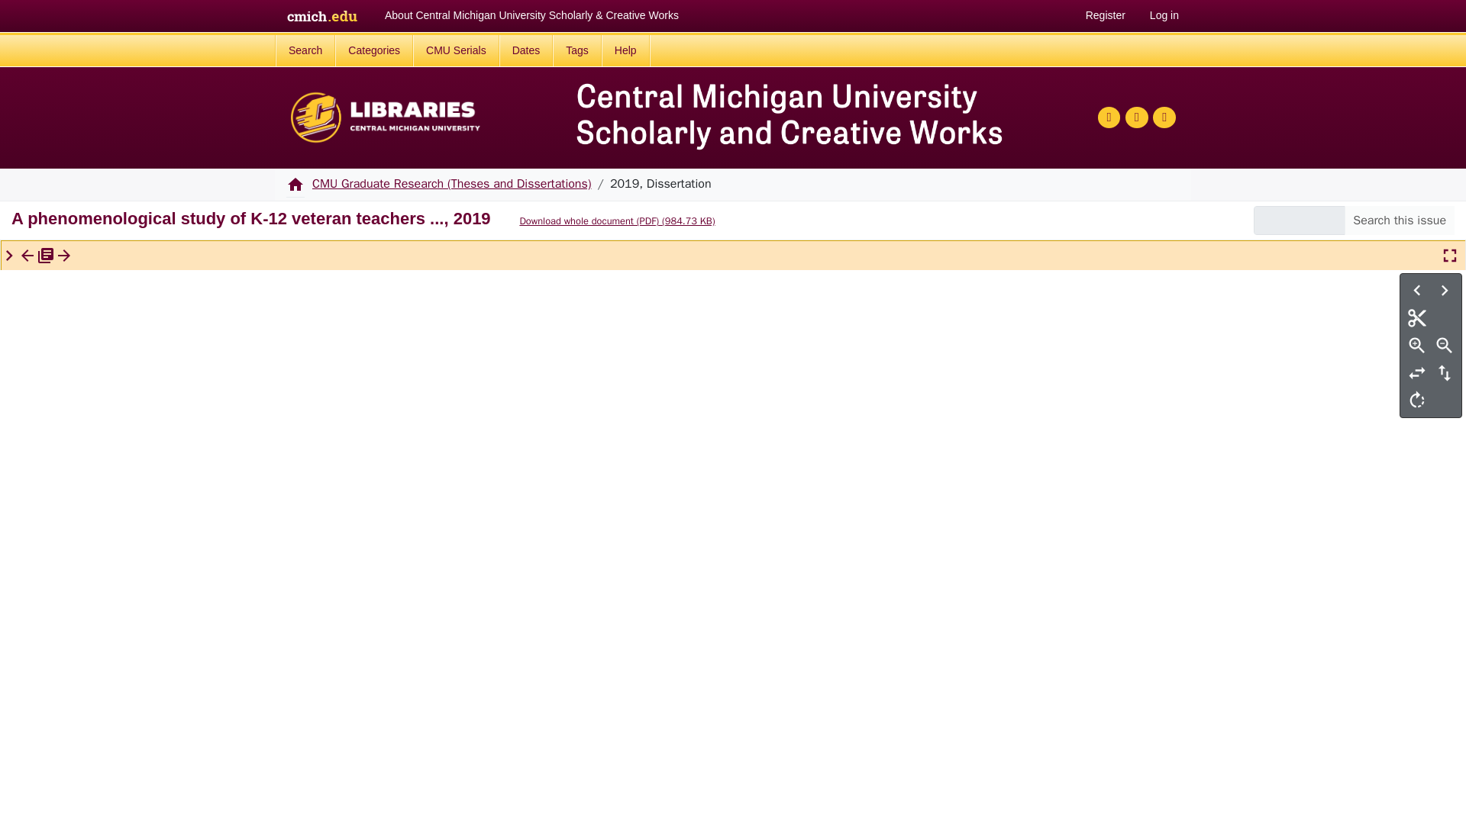 The image size is (1466, 824). I want to click on Search this issue, so click(1399, 220).